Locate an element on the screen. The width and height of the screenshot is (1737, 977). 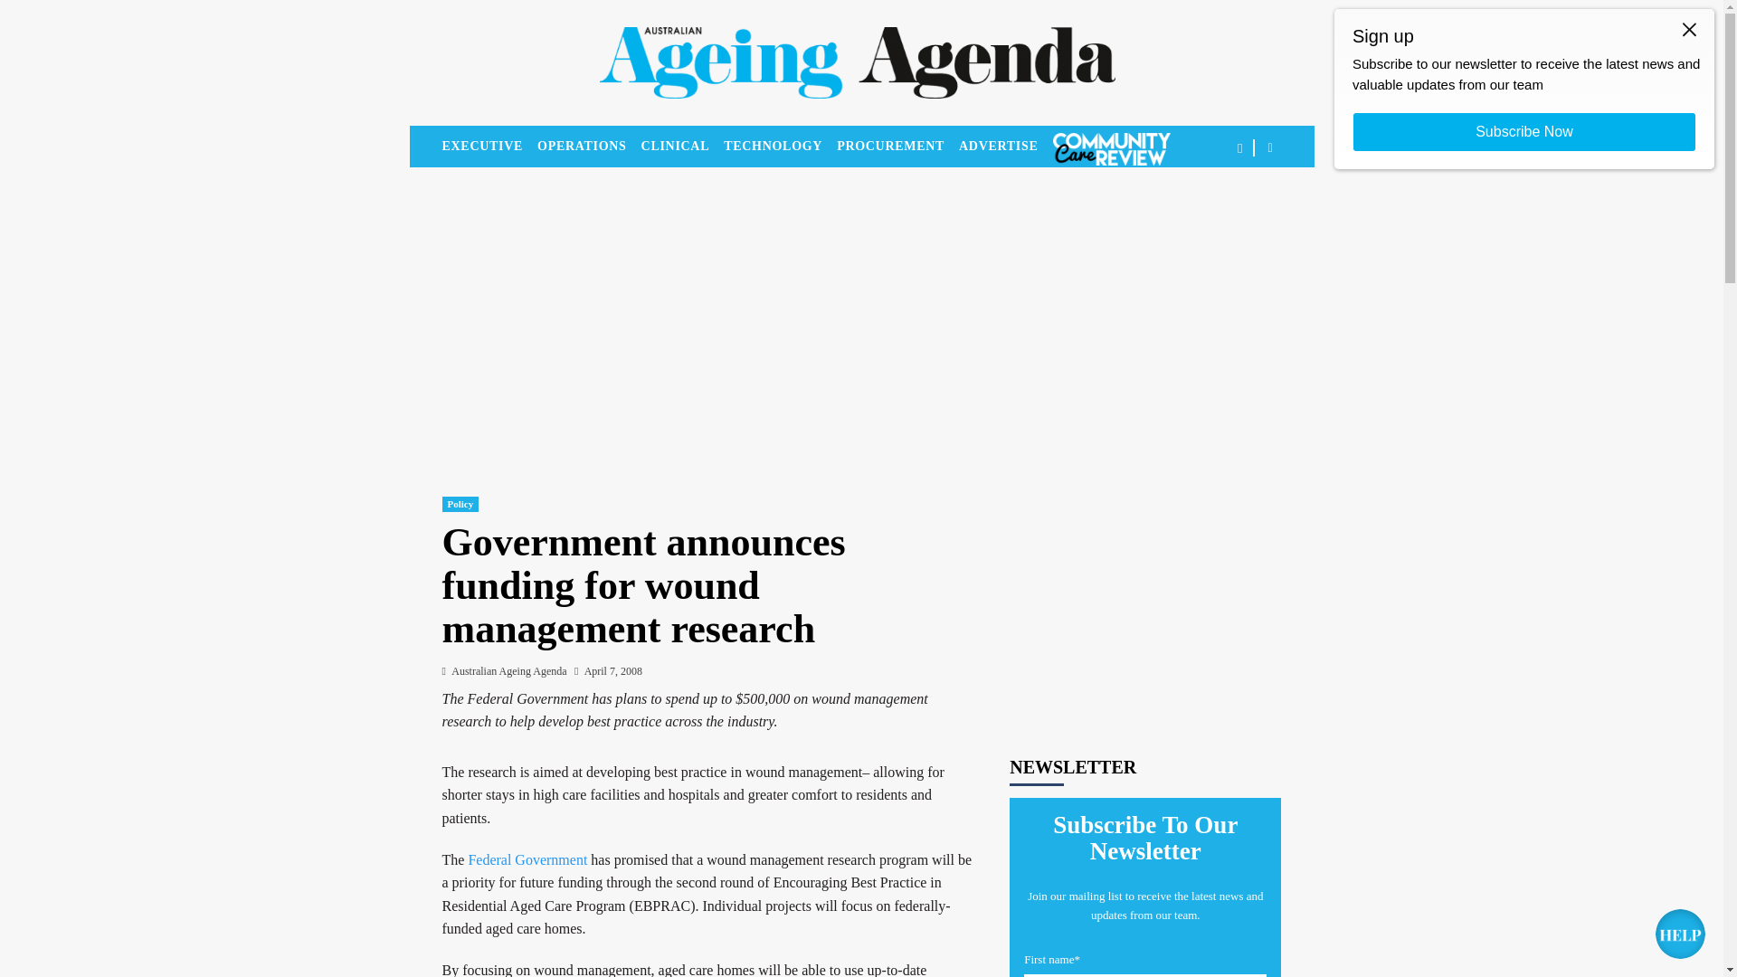
OPERATIONS is located at coordinates (588, 147).